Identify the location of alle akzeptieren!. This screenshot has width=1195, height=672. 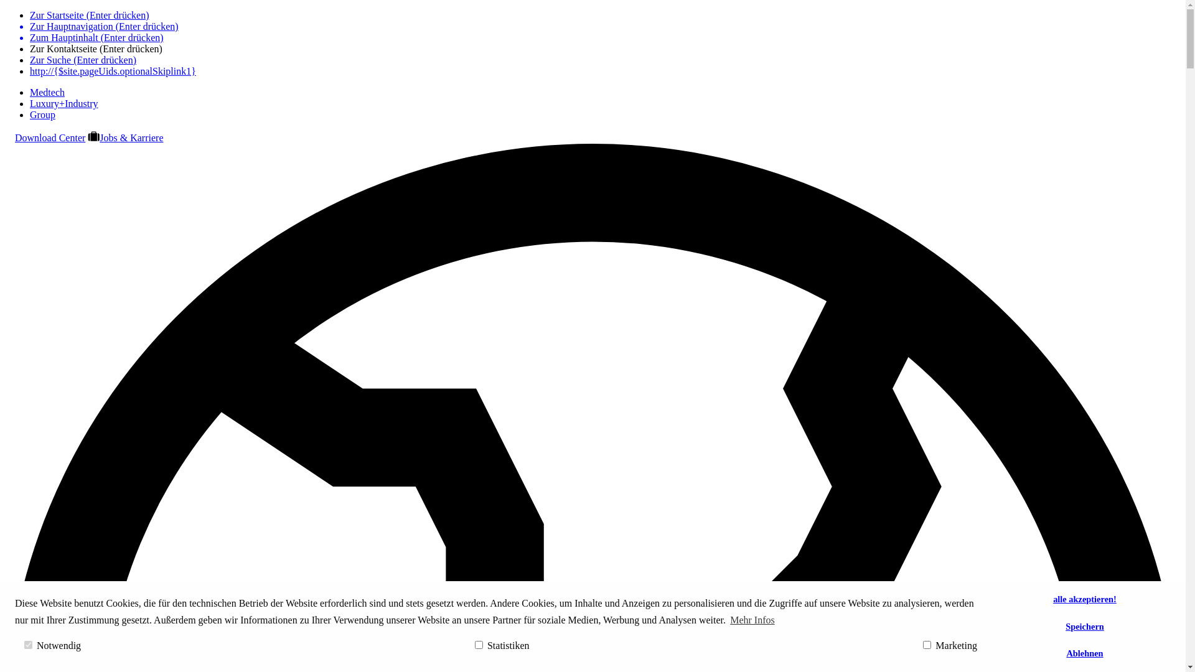
(1085, 600).